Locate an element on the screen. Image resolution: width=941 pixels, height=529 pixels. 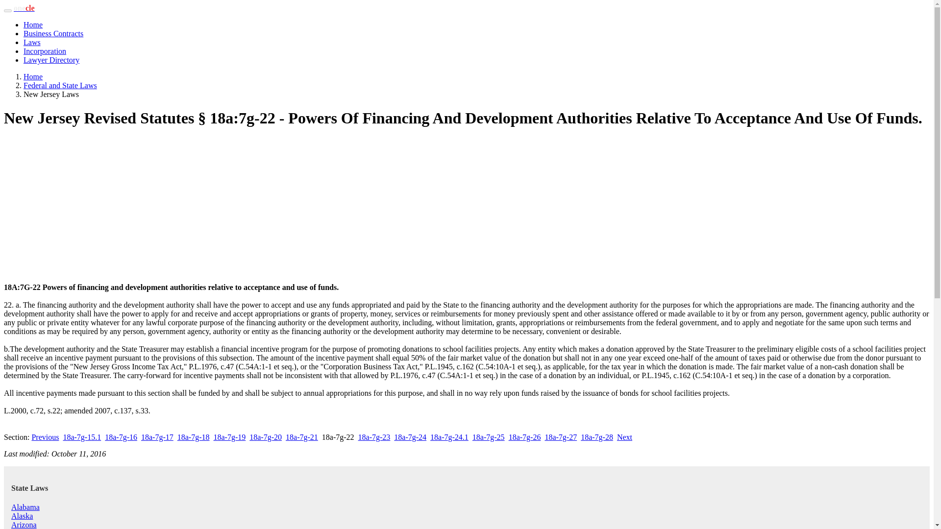
18a-7g-19 is located at coordinates (229, 437).